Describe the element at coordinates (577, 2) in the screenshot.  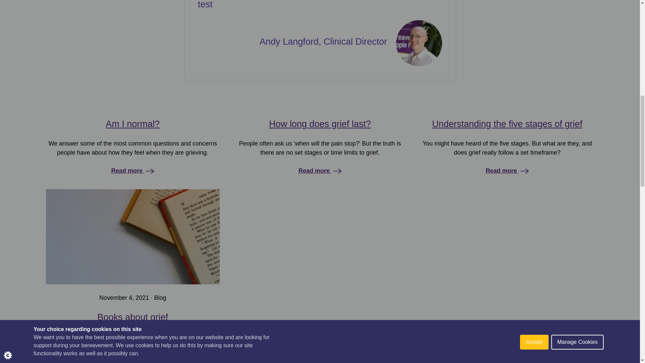
I see `Manage Cookies` at that location.